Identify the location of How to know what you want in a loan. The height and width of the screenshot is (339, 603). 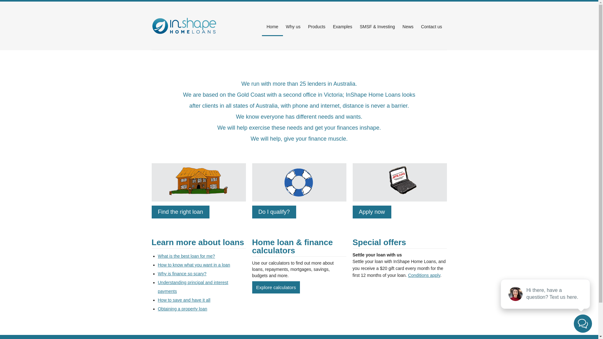
(194, 265).